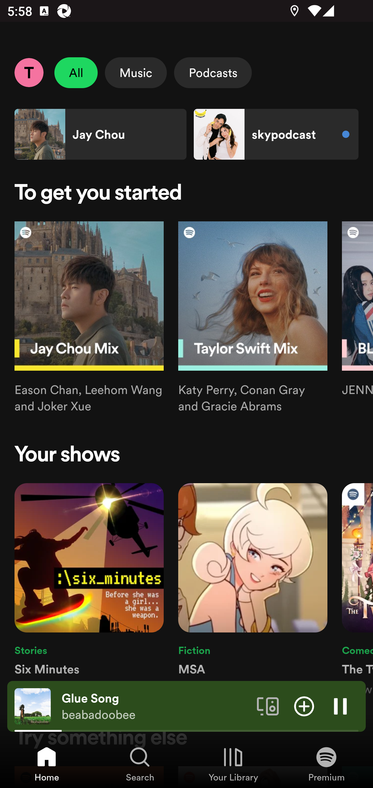 The image size is (373, 788). What do you see at coordinates (233, 764) in the screenshot?
I see `Your Library, Tab 3 of 4 Your Library Your Library` at bounding box center [233, 764].